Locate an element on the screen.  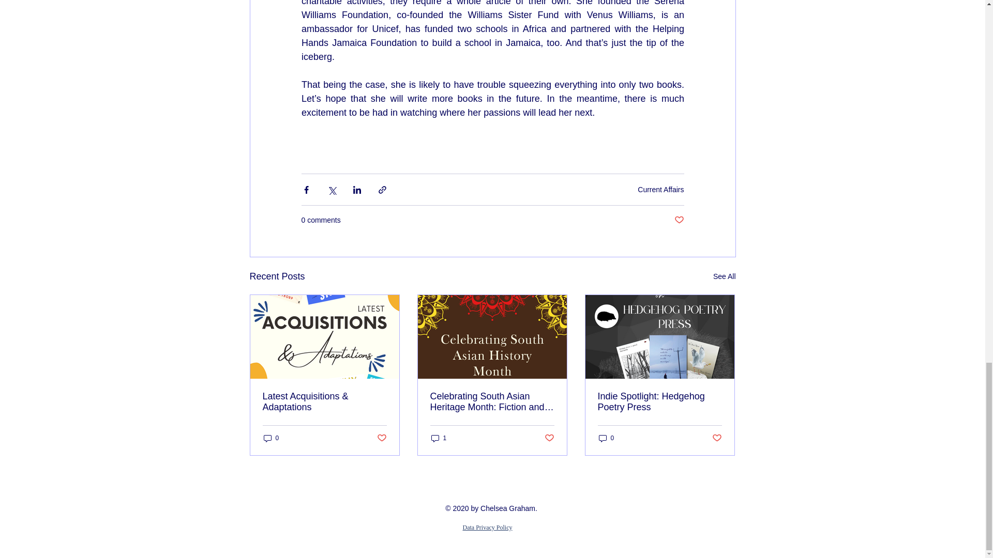
Indie Spotlight: Hedgehog Poetry Press is located at coordinates (659, 402).